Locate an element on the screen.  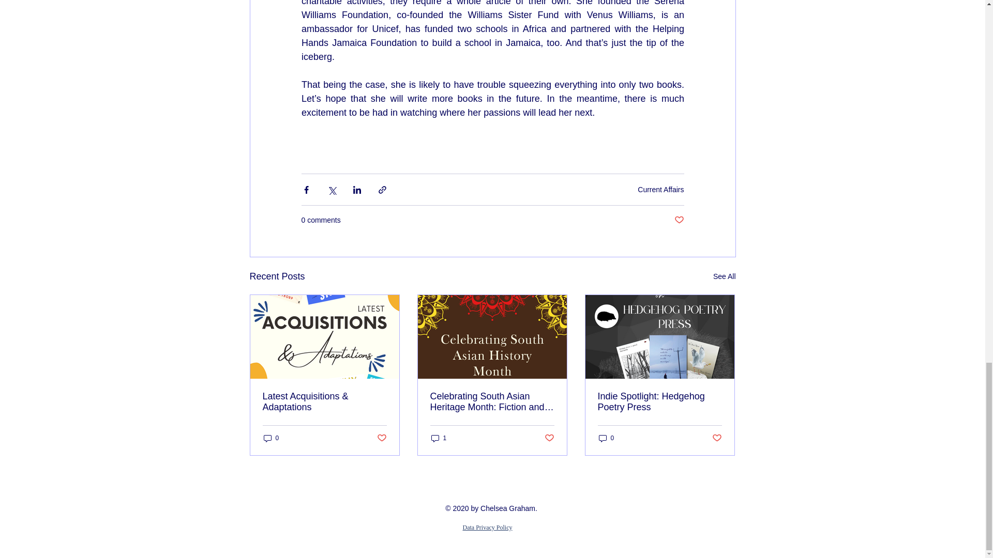
Indie Spotlight: Hedgehog Poetry Press is located at coordinates (659, 402).